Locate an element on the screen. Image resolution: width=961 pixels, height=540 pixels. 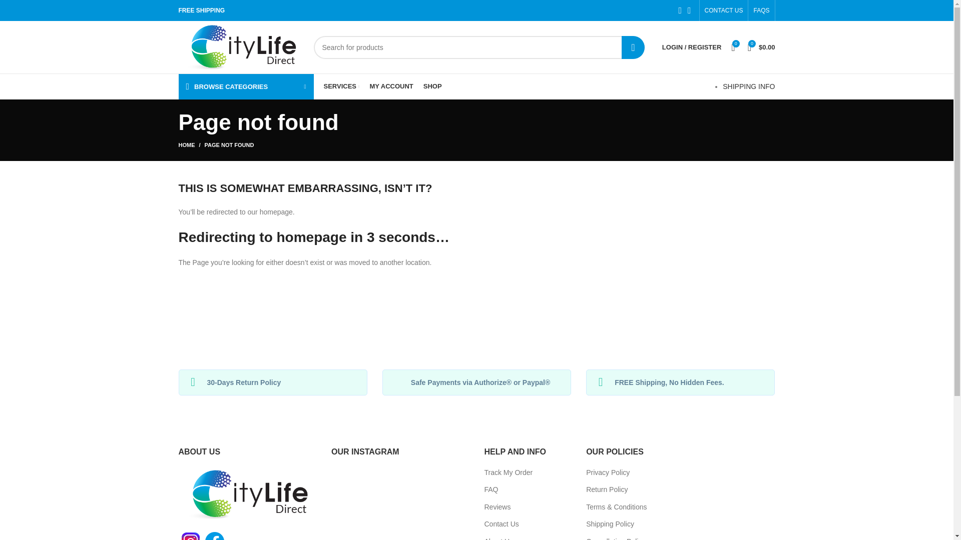
My account is located at coordinates (692, 47).